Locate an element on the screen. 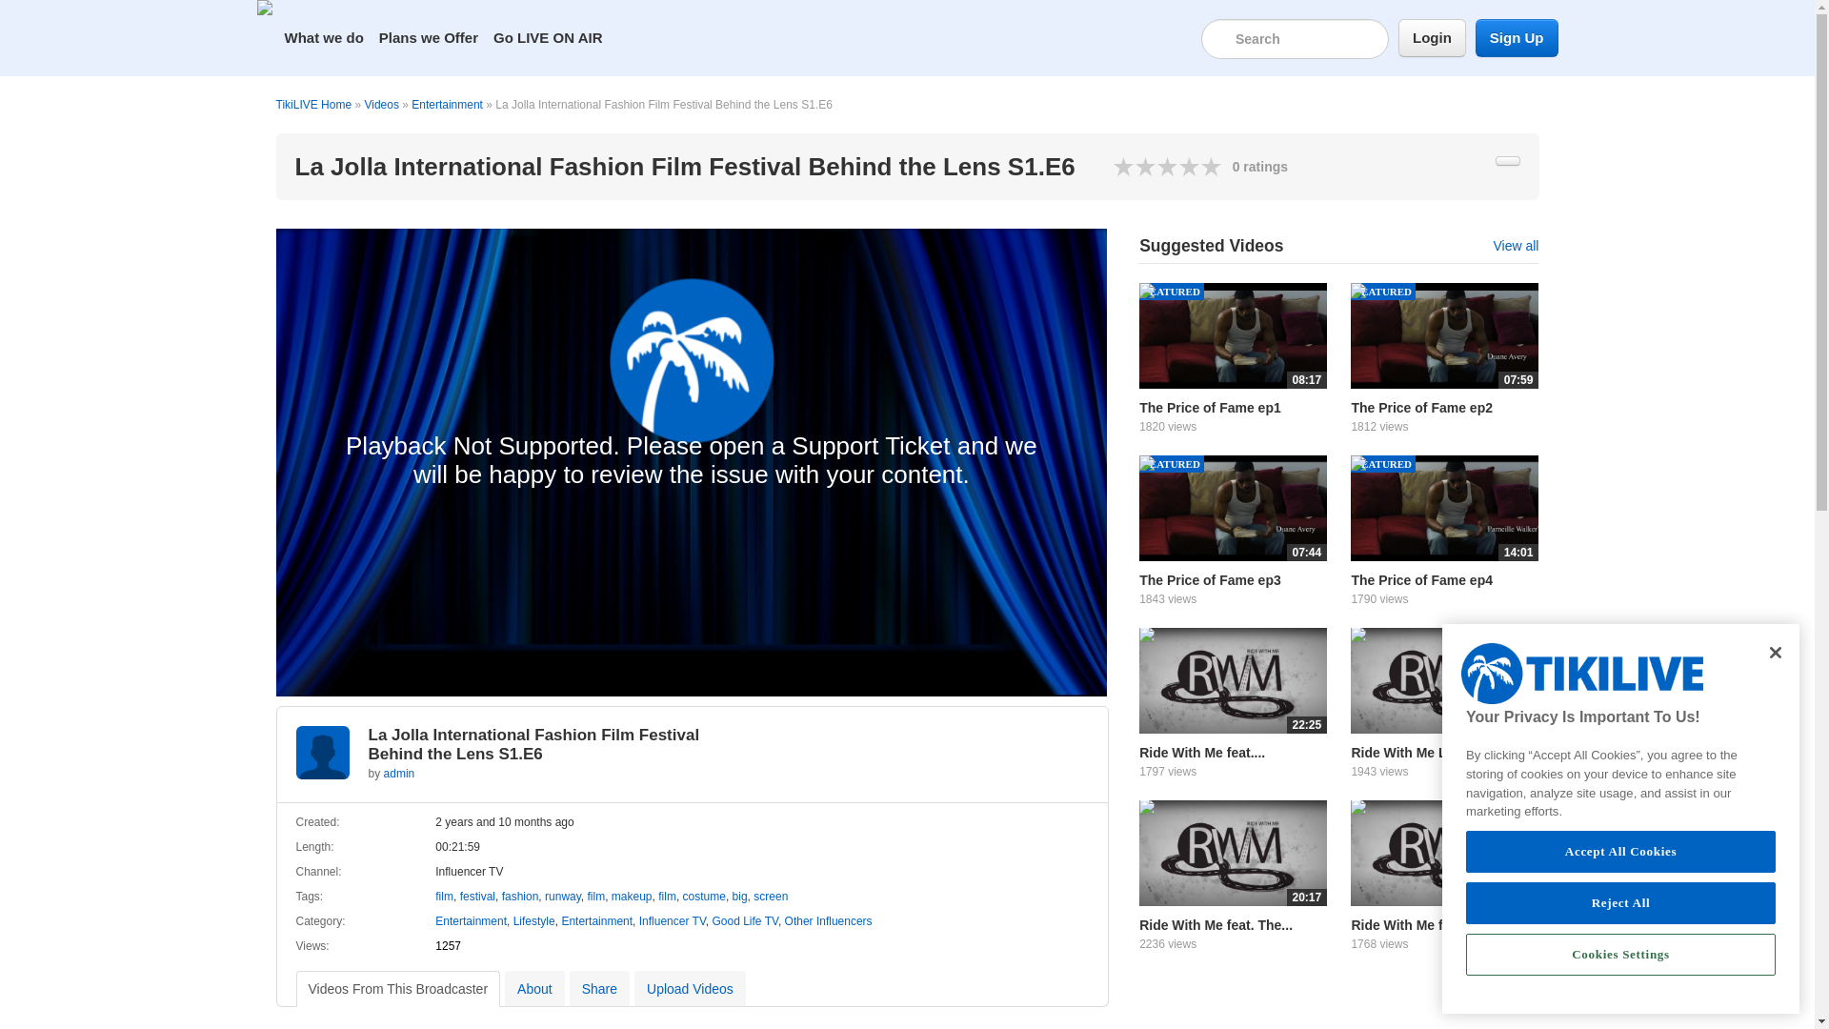 The height and width of the screenshot is (1029, 1829). Videos is located at coordinates (381, 104).